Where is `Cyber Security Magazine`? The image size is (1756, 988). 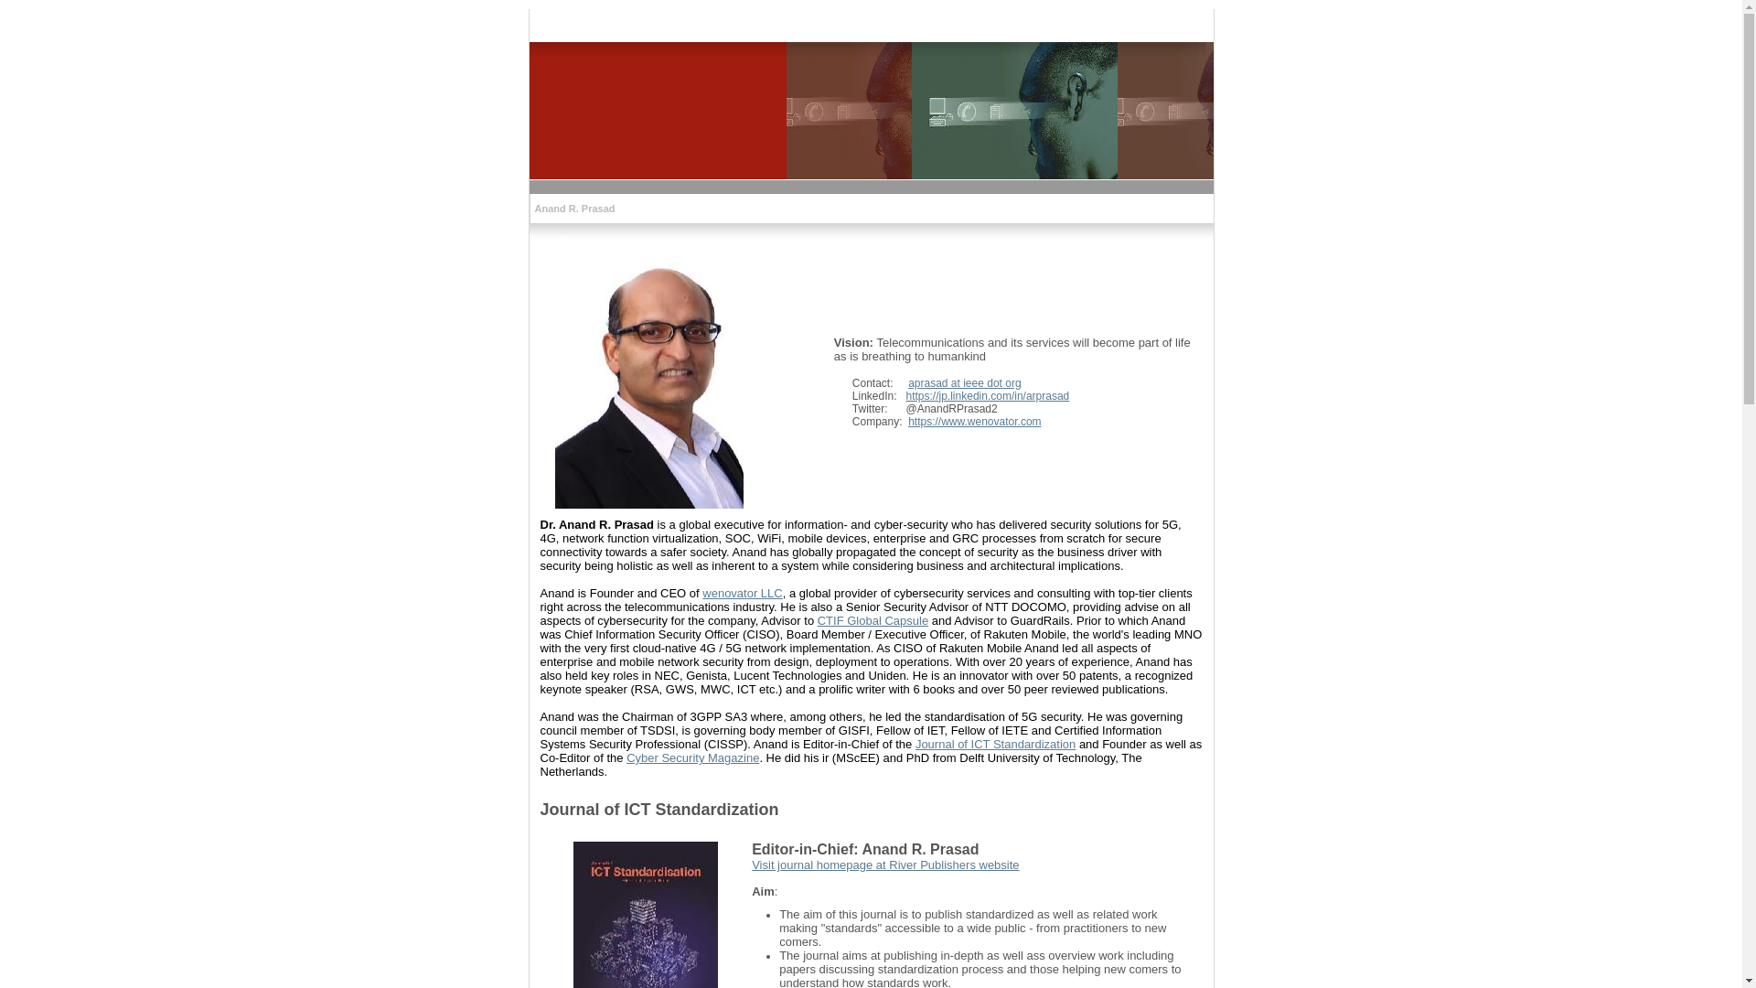
Cyber Security Magazine is located at coordinates (693, 757).